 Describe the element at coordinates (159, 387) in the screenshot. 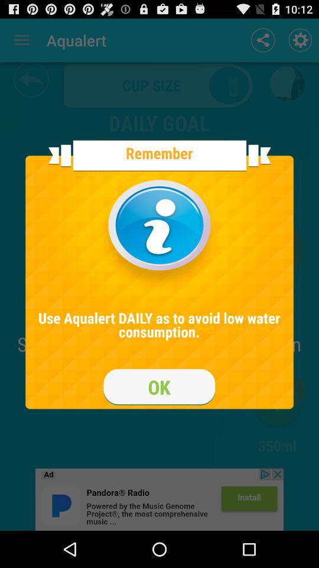

I see `ok button` at that location.